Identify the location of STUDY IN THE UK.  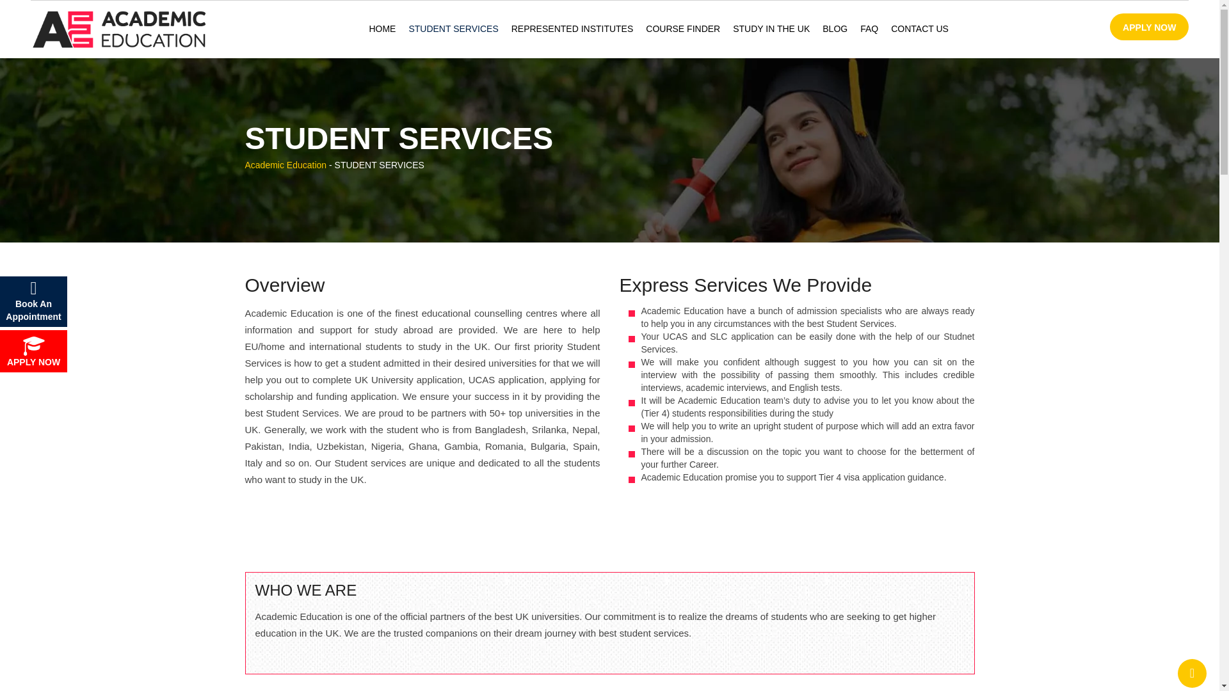
(771, 29).